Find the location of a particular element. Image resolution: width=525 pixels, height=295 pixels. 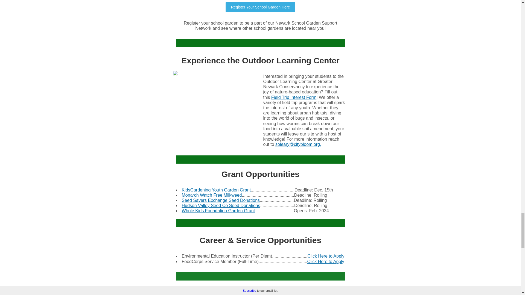

Click Here to Apply is located at coordinates (326, 261).